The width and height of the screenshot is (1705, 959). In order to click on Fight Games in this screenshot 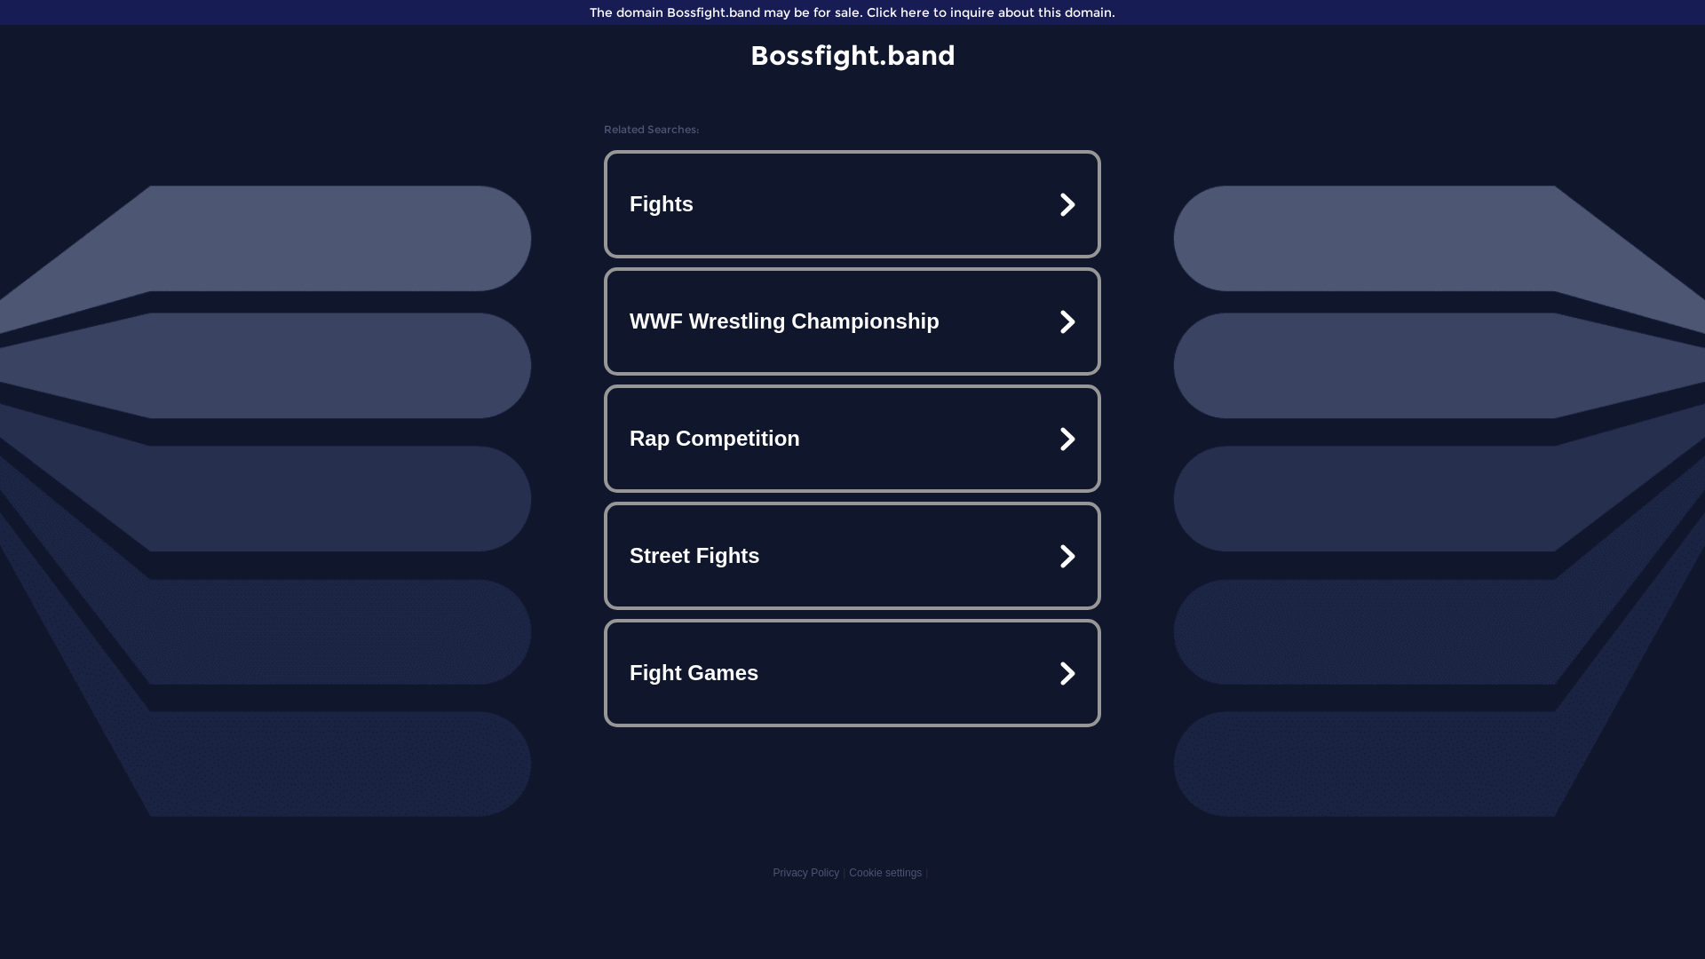, I will do `click(852, 673)`.